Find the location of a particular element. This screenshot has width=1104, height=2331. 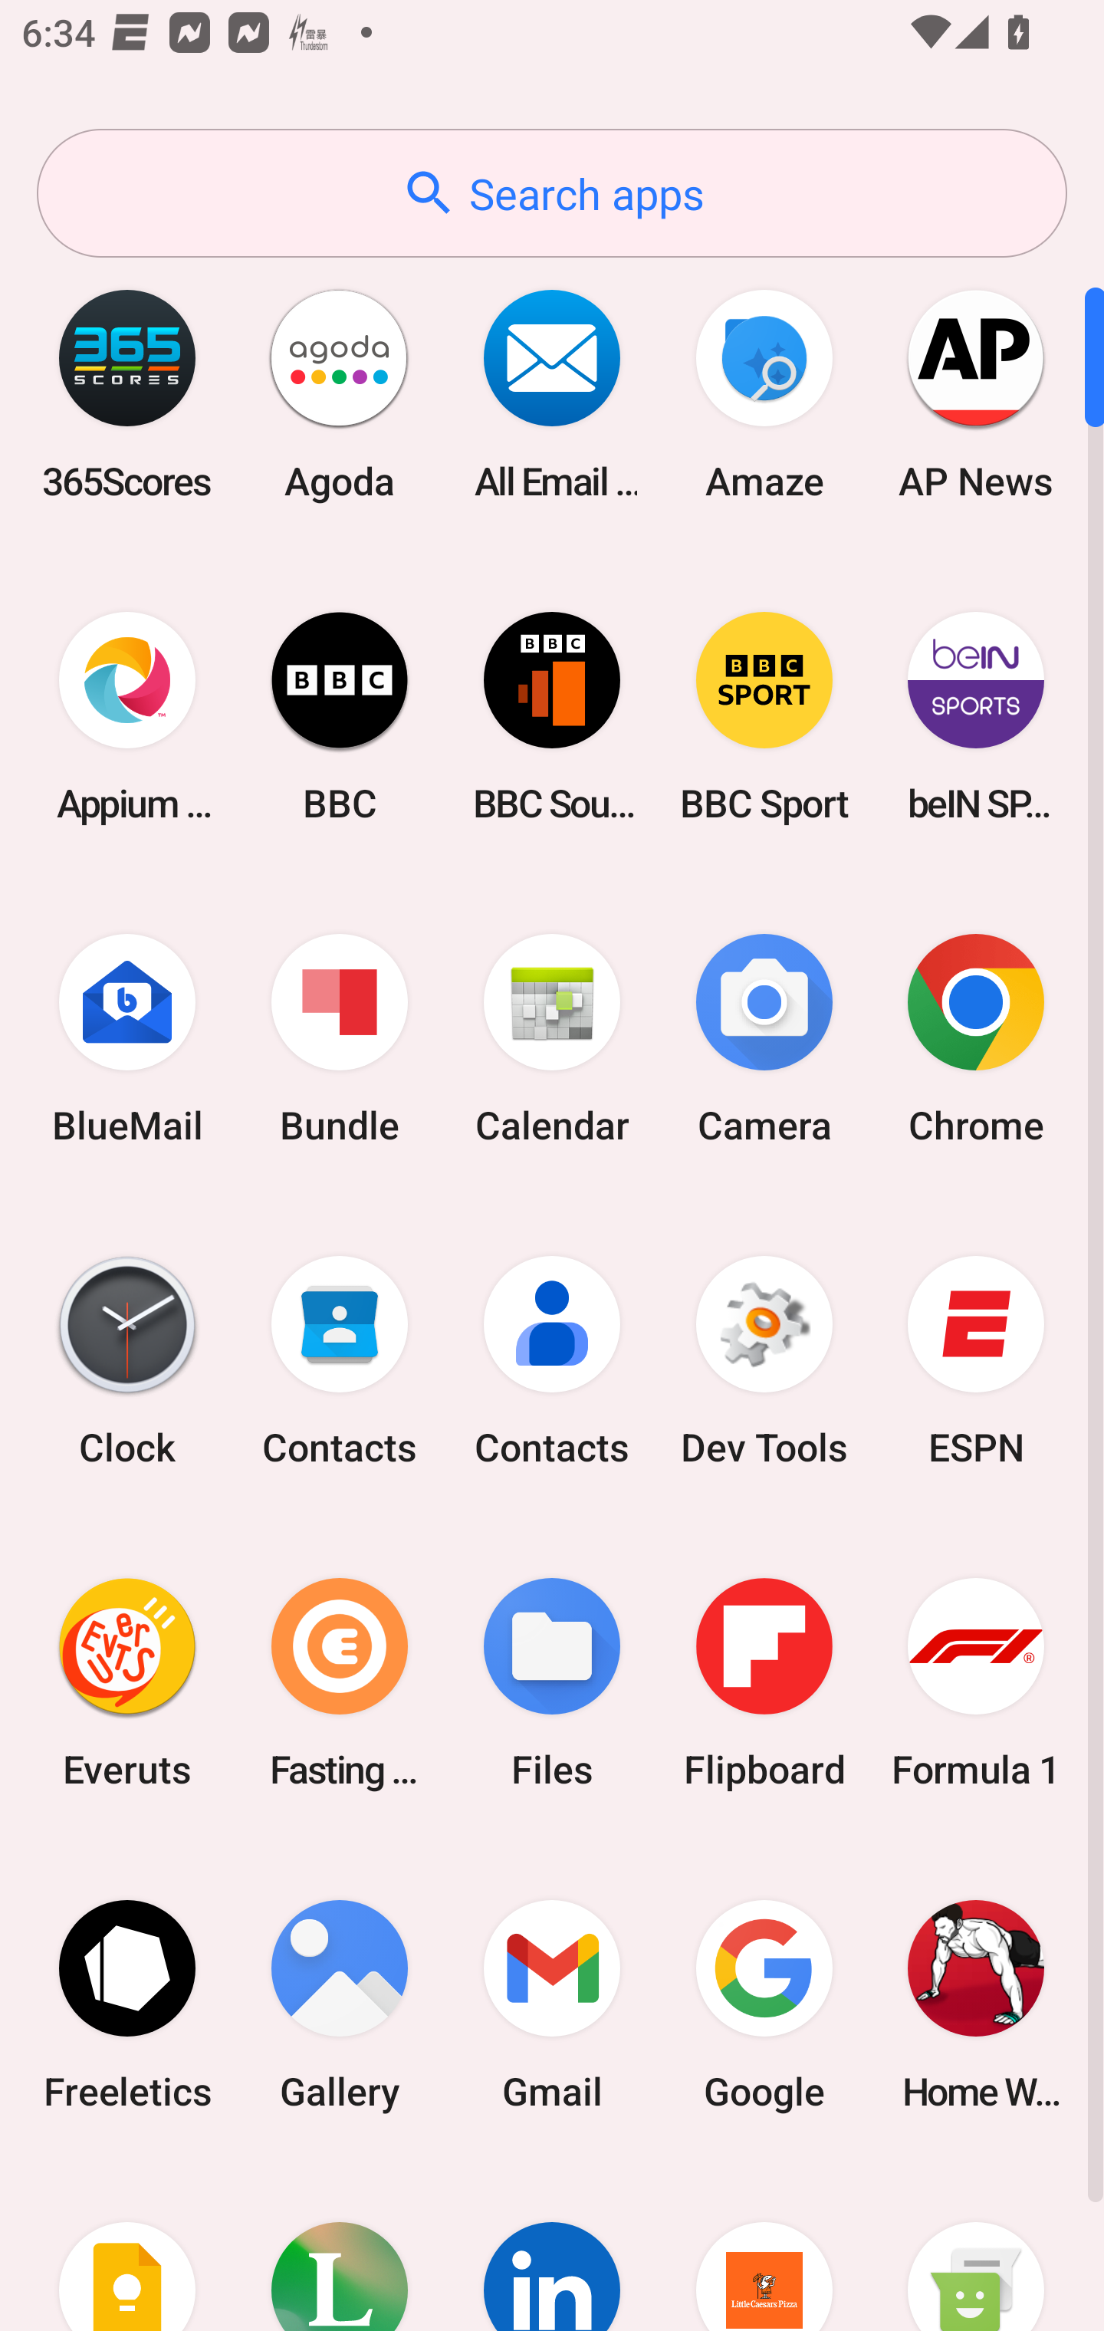

  Search apps is located at coordinates (552, 193).